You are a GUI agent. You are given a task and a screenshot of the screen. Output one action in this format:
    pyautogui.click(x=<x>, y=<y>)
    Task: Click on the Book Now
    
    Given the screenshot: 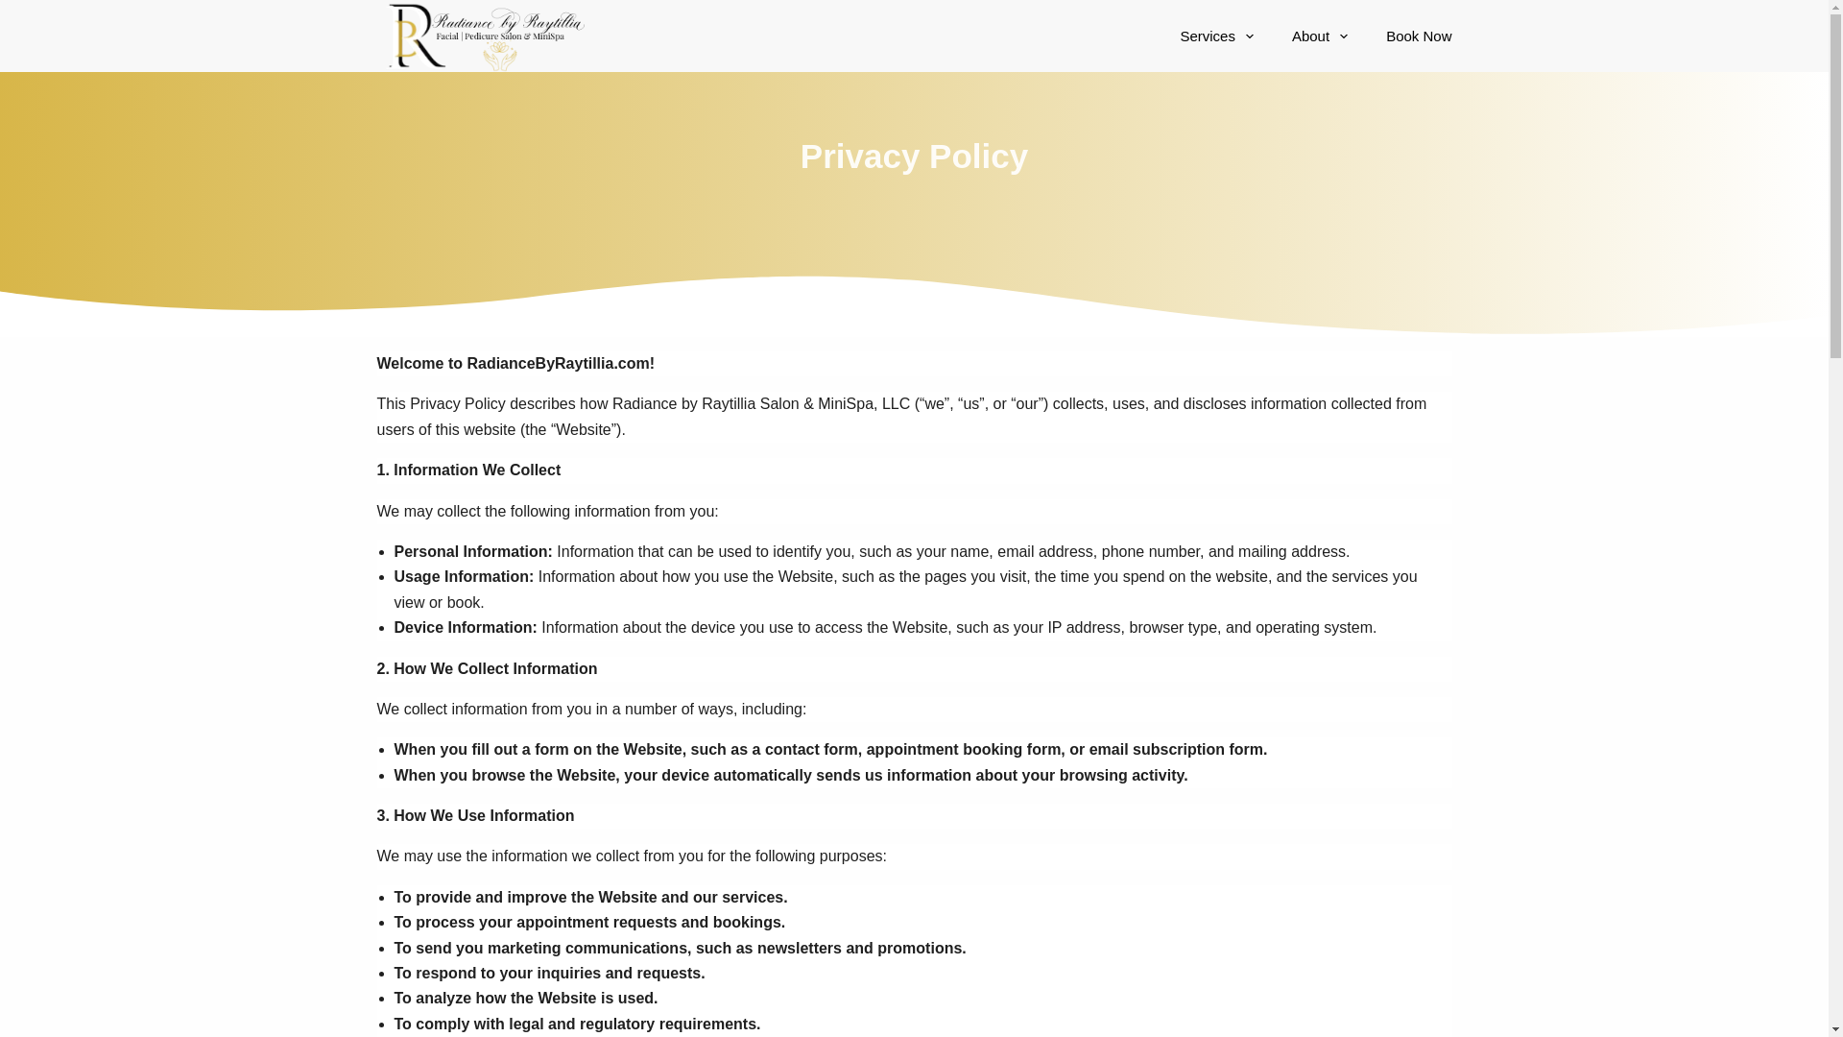 What is the action you would take?
    pyautogui.click(x=1409, y=36)
    